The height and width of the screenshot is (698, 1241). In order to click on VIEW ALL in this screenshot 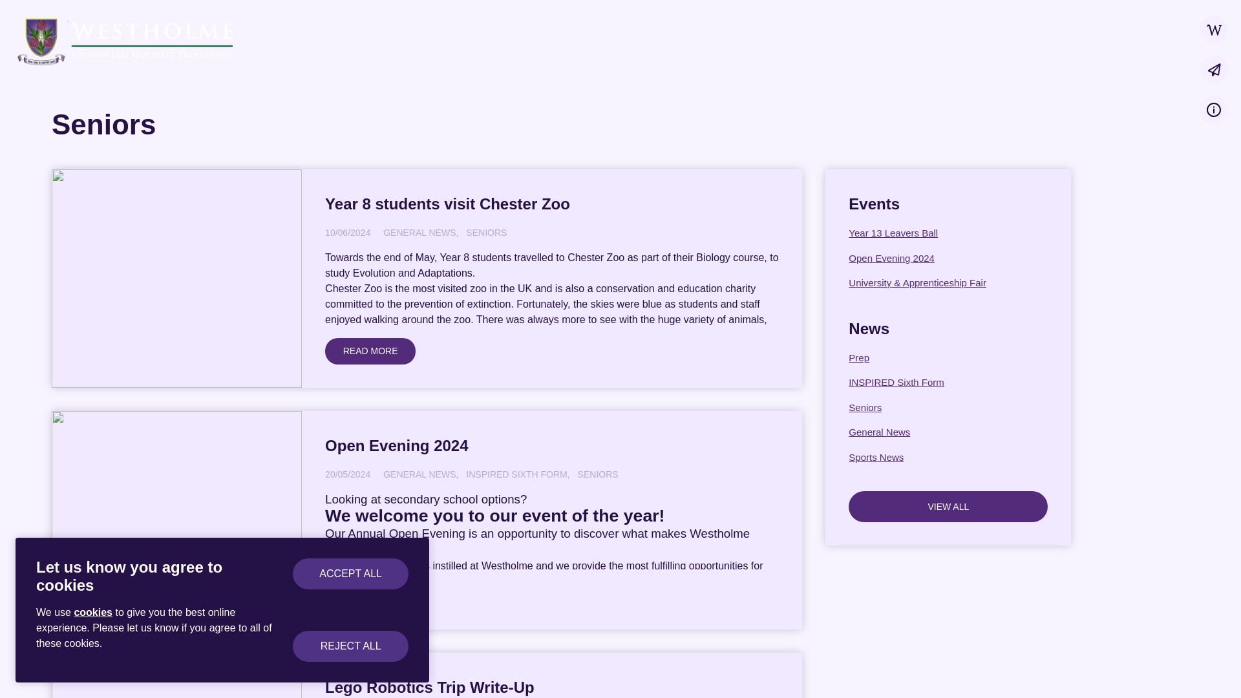, I will do `click(948, 507)`.